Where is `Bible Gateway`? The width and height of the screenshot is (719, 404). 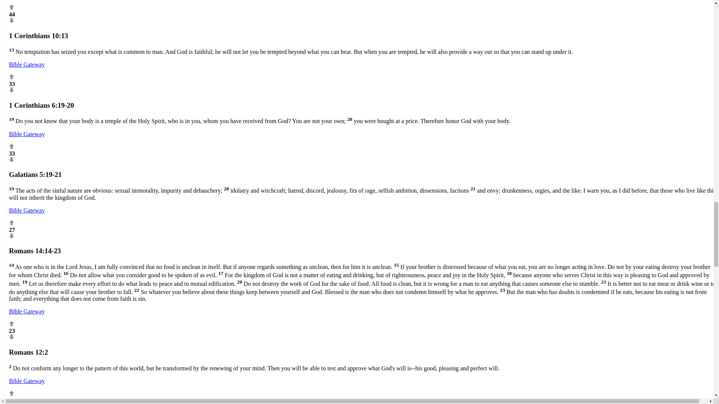
Bible Gateway is located at coordinates (27, 64).